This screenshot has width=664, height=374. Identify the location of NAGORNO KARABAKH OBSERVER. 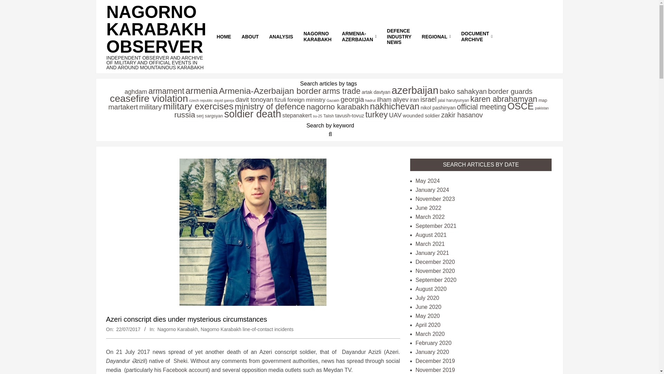
(156, 29).